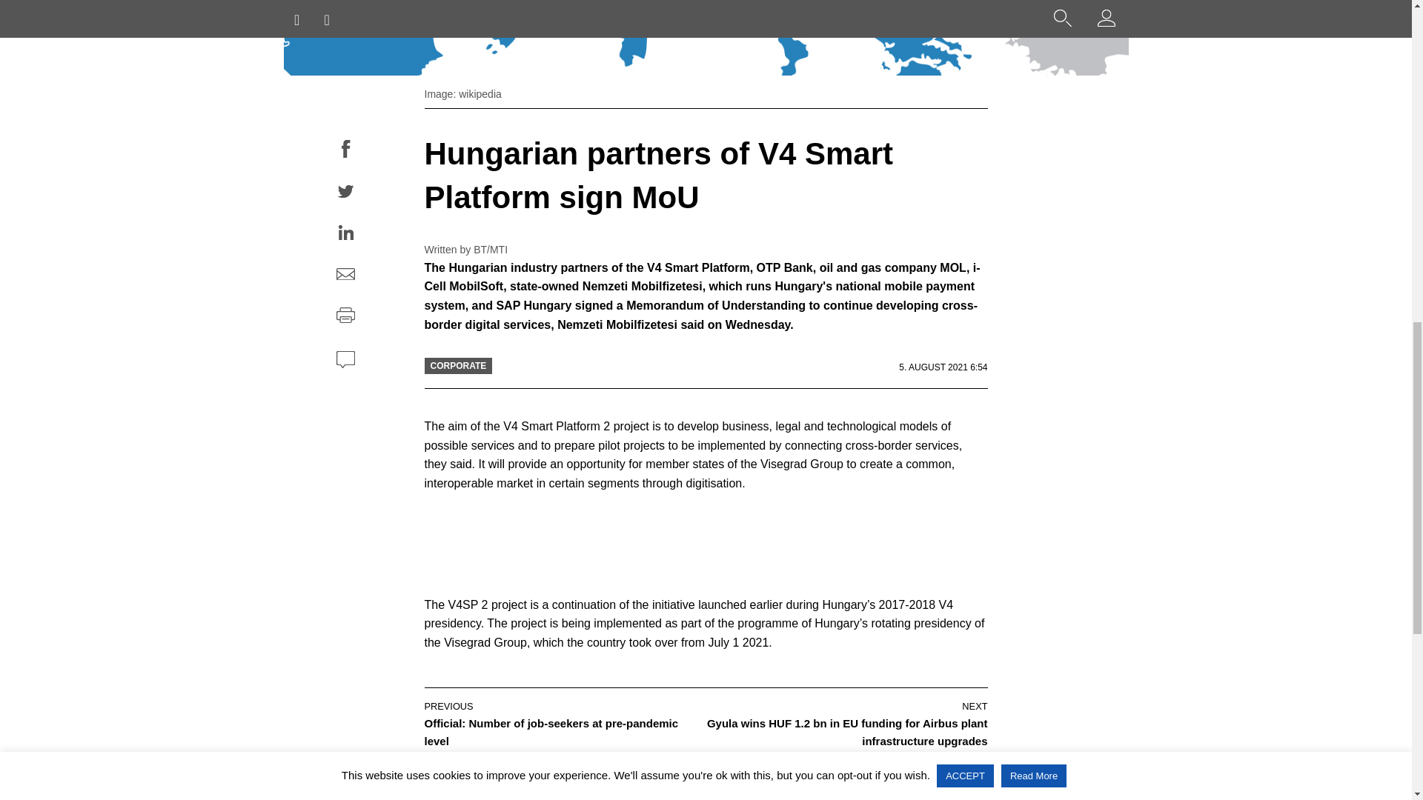 The width and height of the screenshot is (1423, 800). I want to click on LinkedIn, so click(345, 234).